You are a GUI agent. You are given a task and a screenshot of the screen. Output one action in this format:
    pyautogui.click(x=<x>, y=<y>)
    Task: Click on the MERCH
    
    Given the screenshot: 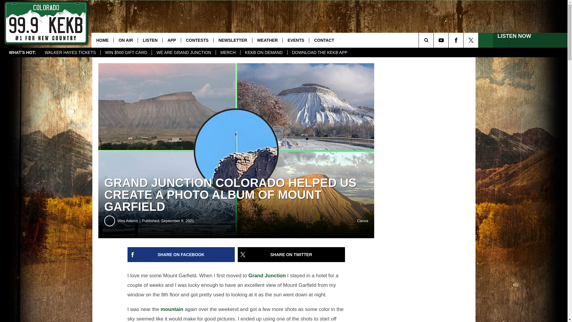 What is the action you would take?
    pyautogui.click(x=228, y=52)
    